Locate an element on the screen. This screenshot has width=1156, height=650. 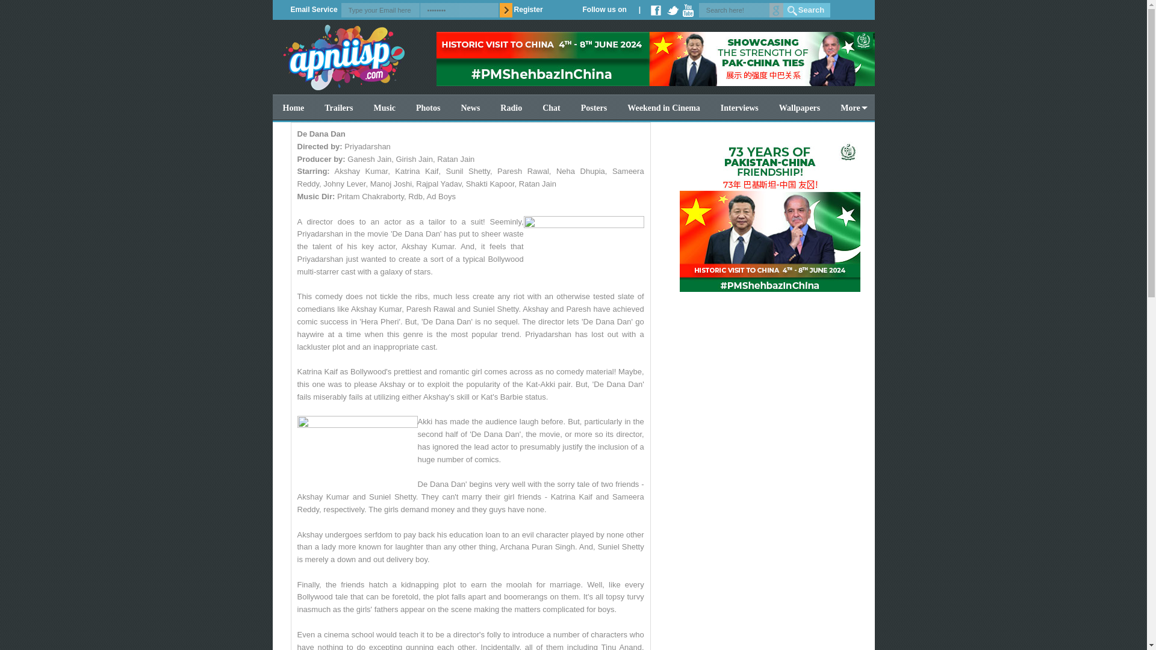
Home is located at coordinates (293, 108).